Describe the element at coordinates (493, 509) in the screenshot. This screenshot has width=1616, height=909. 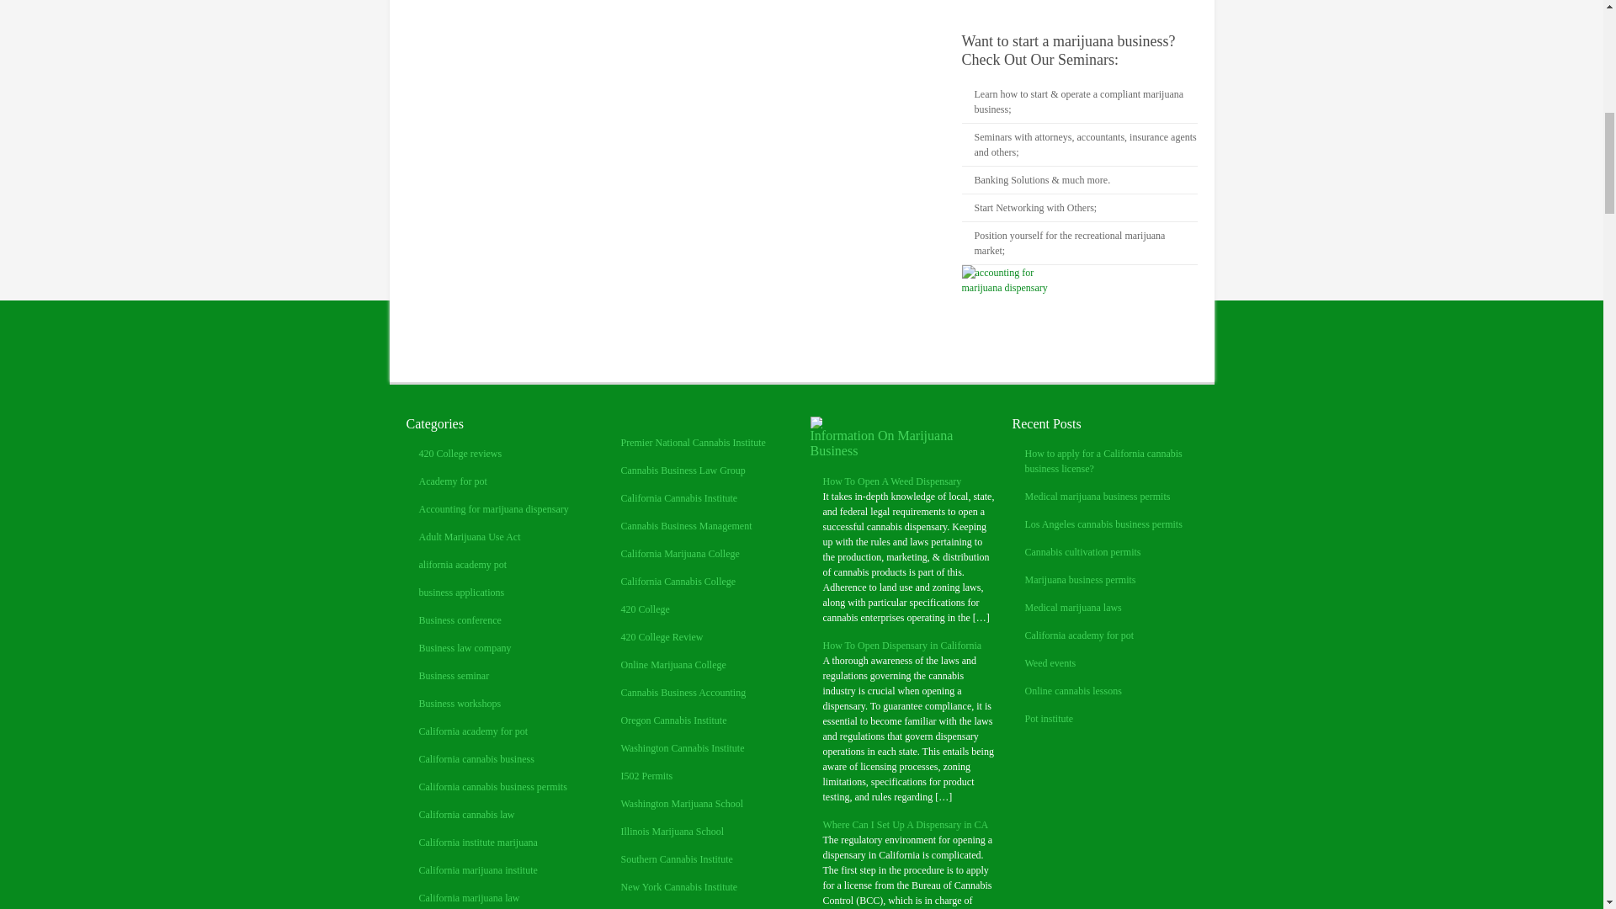
I see `Accounting for marijuana dispensary` at that location.